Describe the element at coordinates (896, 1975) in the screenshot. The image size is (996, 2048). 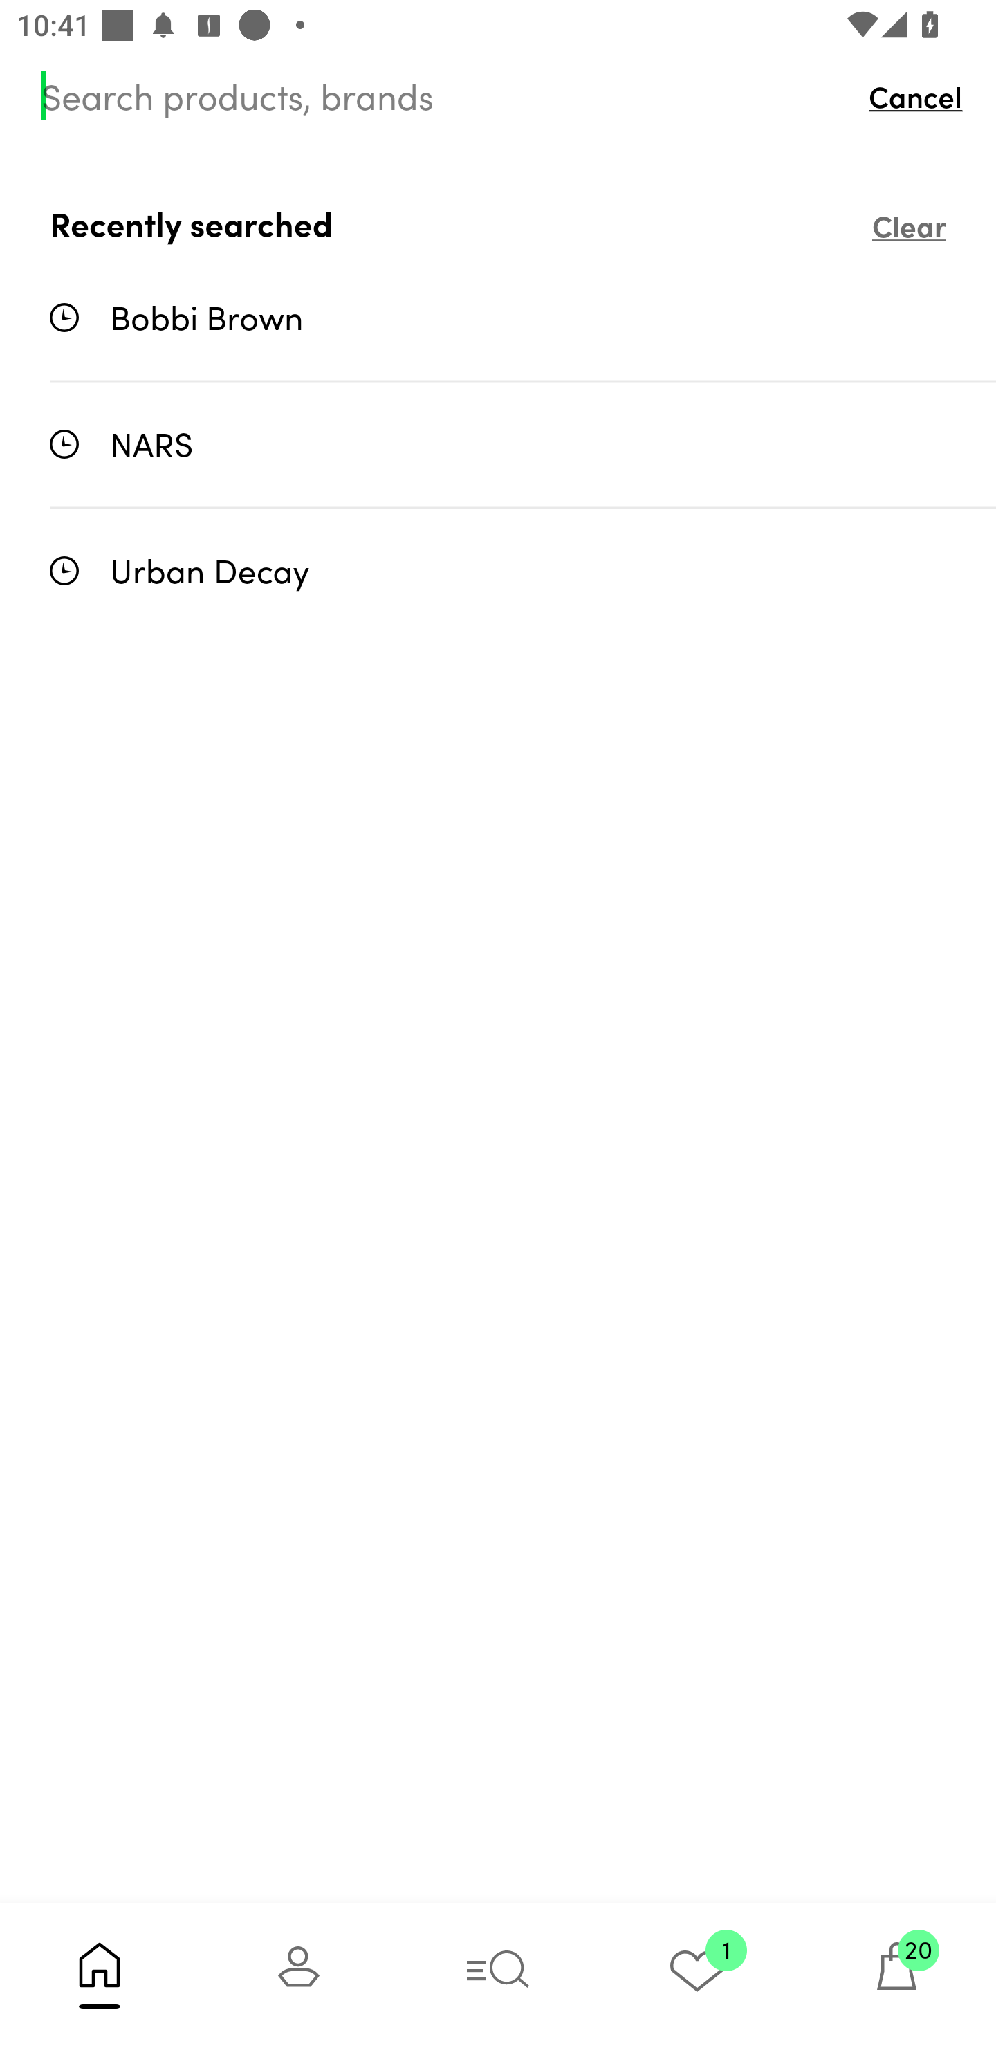
I see `20` at that location.